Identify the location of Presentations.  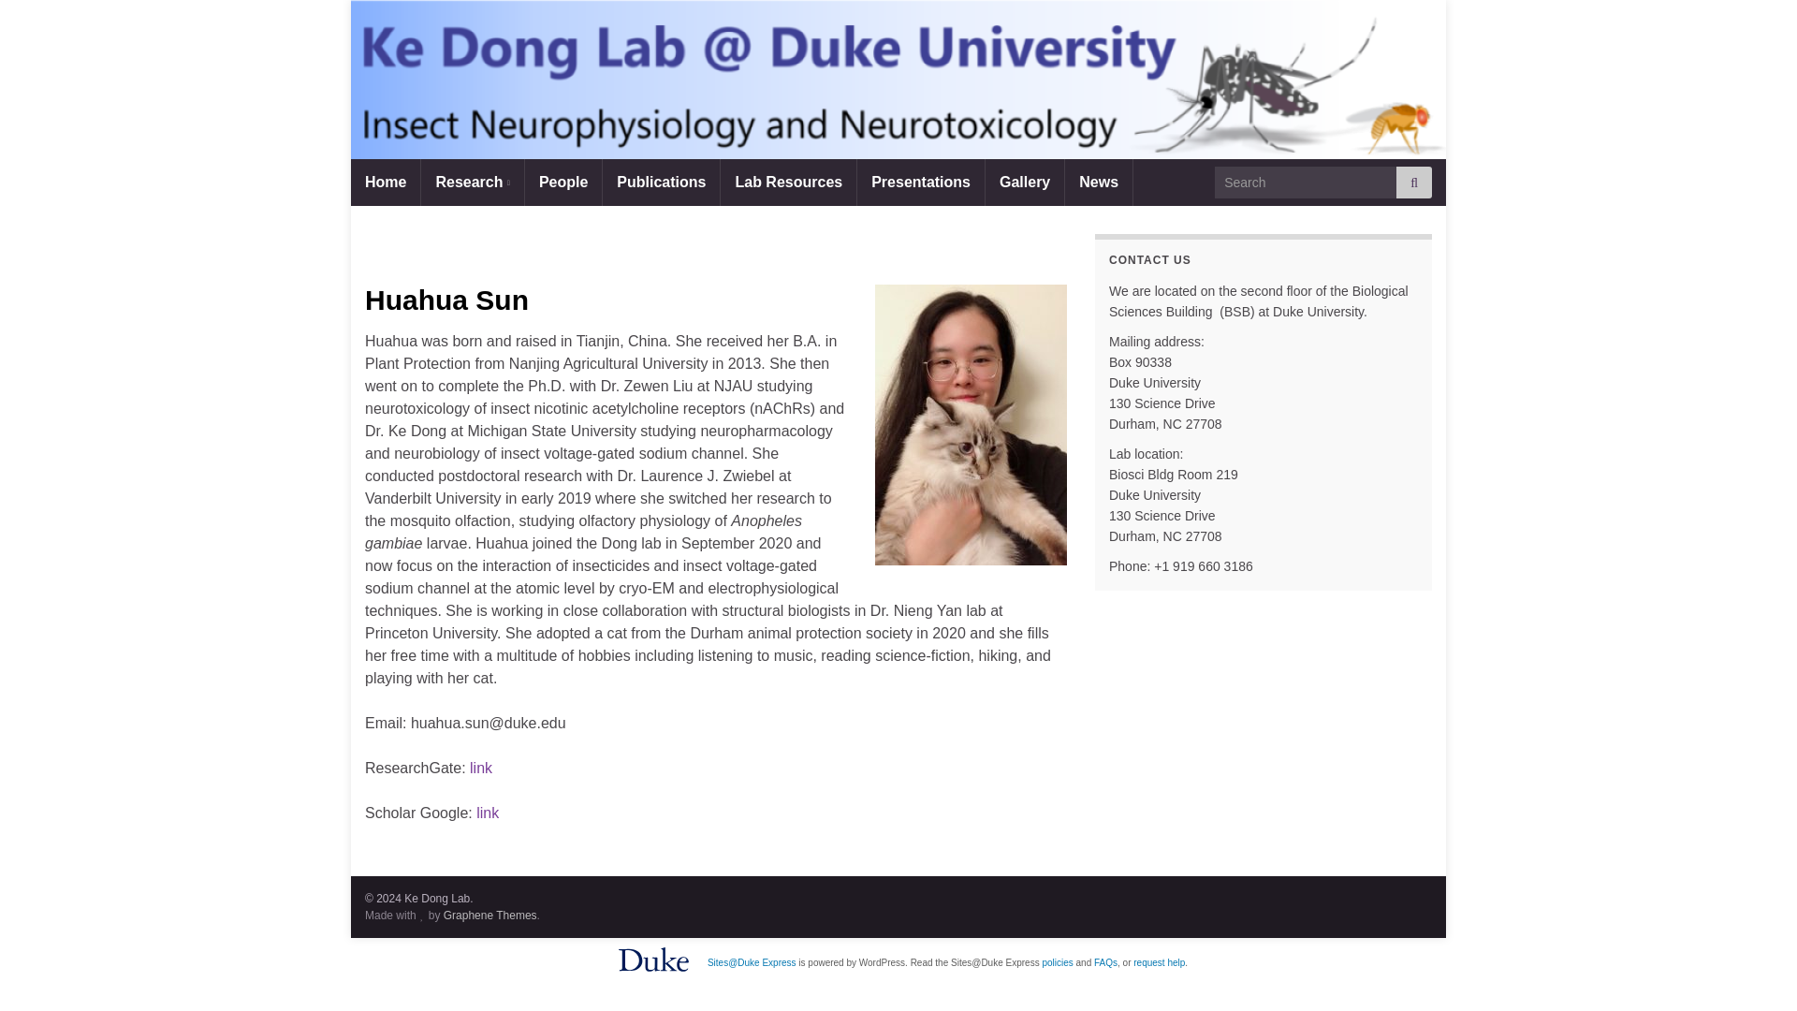
(921, 182).